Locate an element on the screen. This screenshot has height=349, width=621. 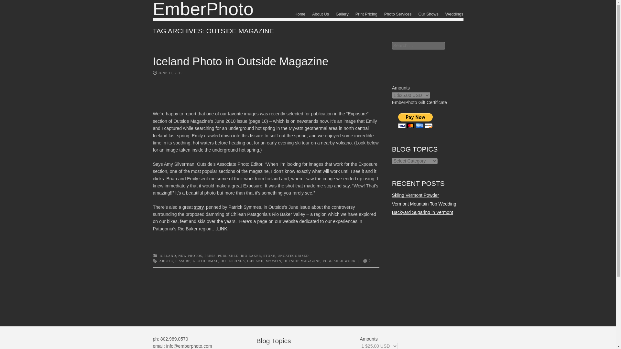
Print Pricing is located at coordinates (366, 14).